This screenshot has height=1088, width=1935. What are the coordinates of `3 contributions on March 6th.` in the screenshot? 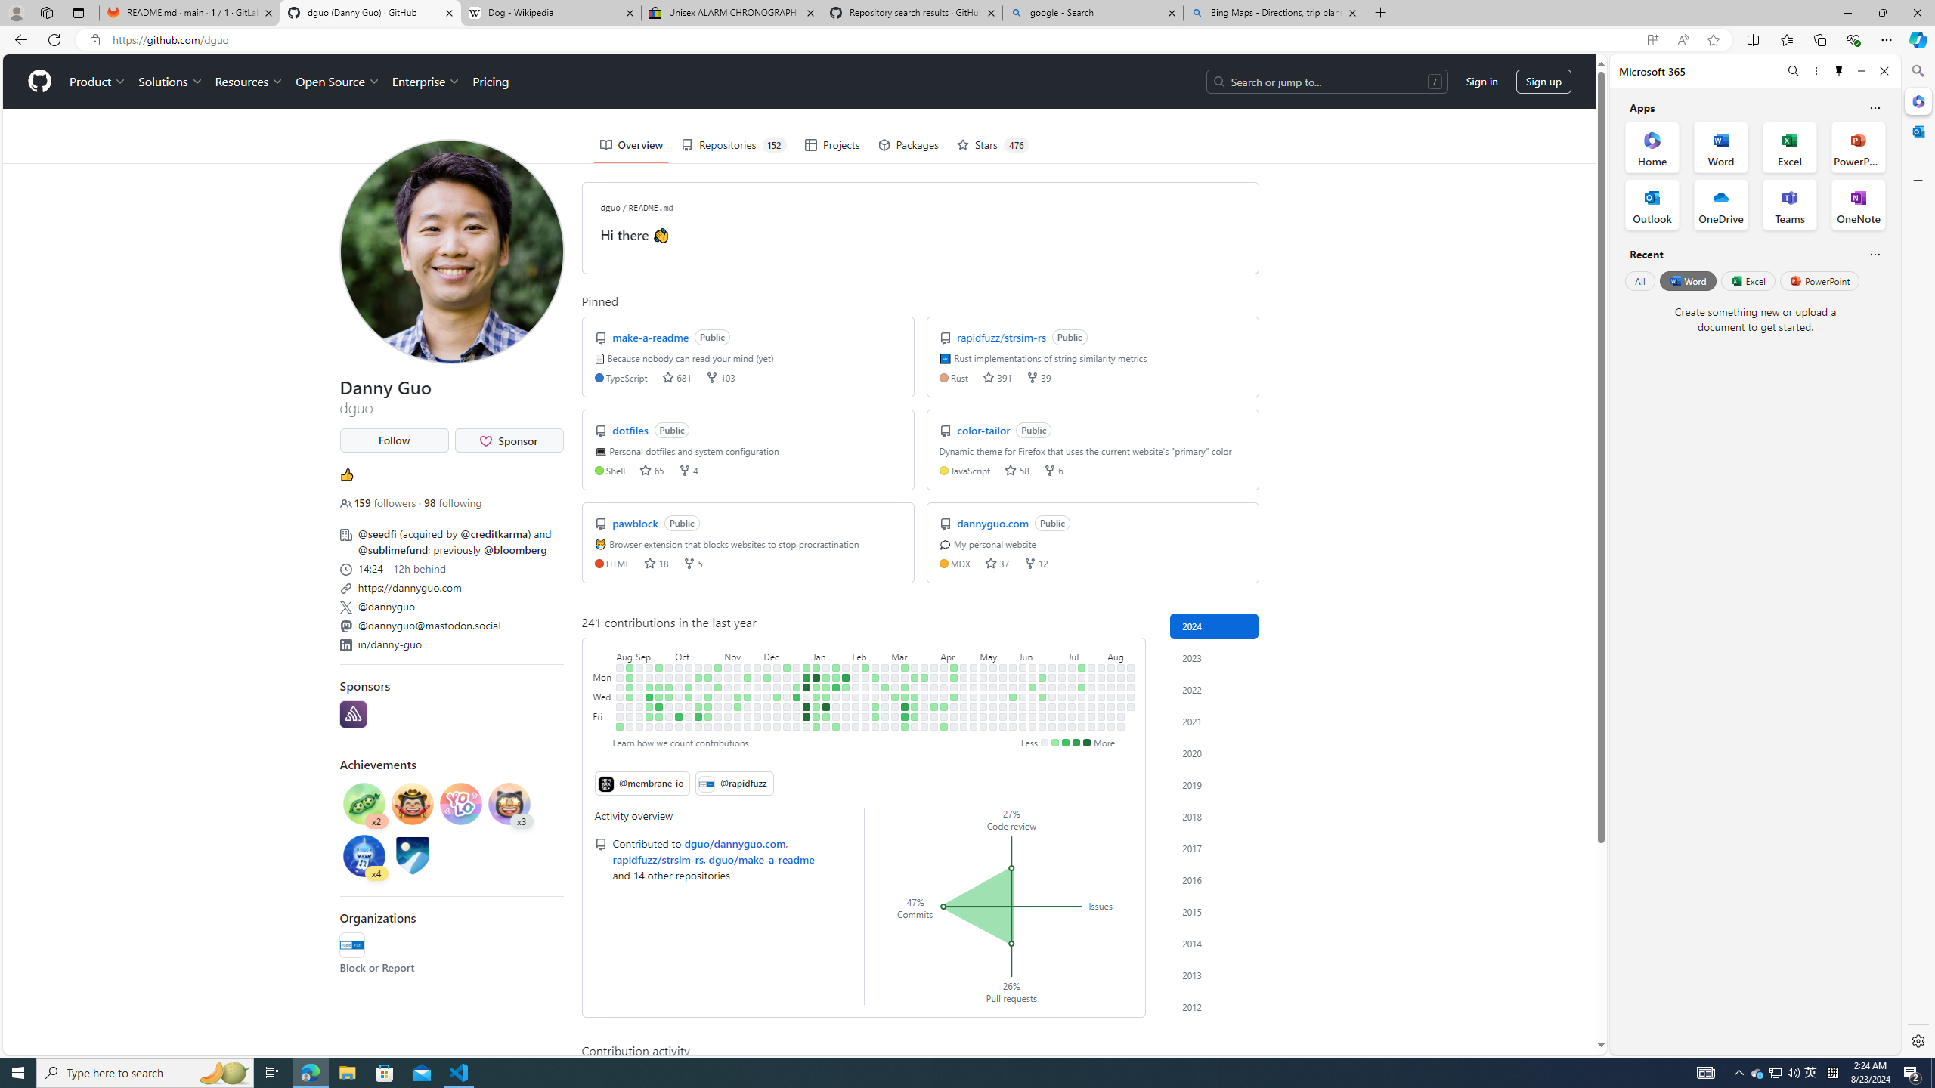 It's located at (896, 697).